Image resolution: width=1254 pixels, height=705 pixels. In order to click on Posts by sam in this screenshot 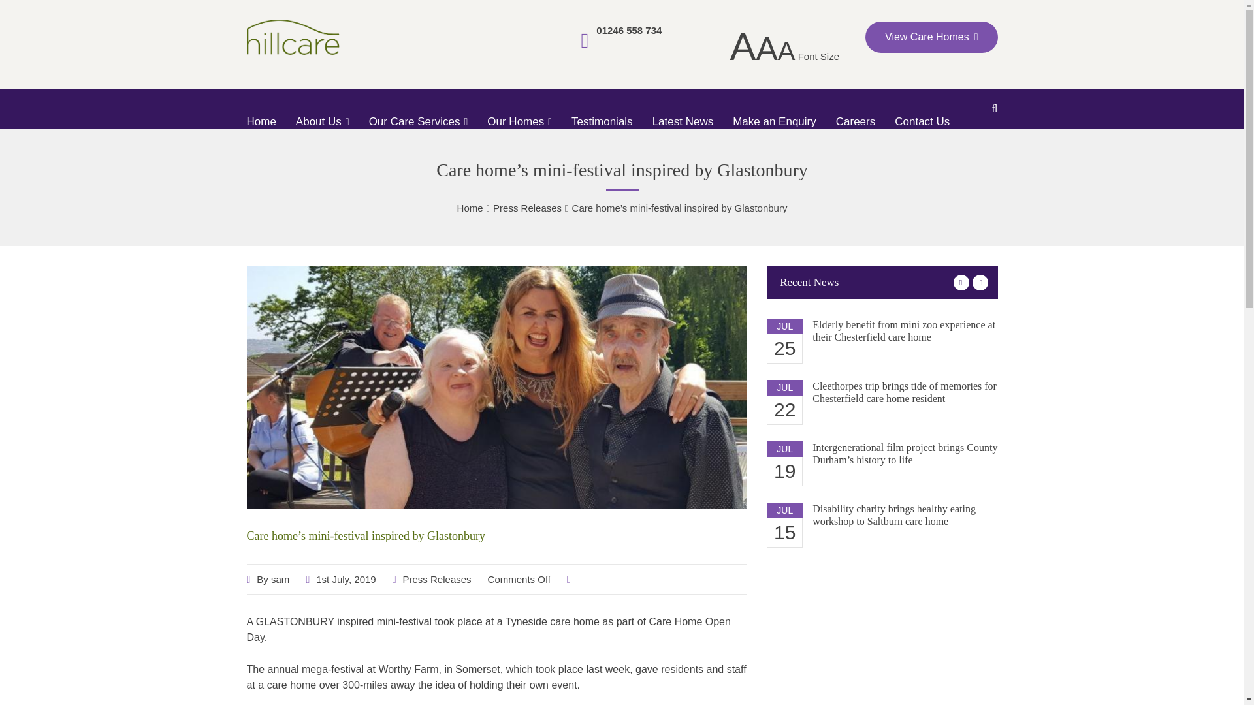, I will do `click(280, 580)`.